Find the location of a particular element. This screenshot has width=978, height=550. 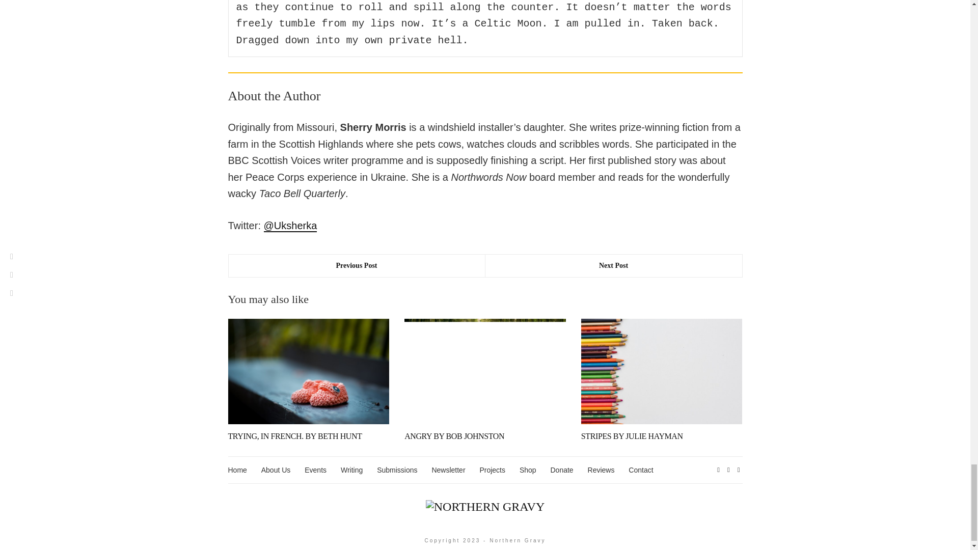

STRIPES BY JULIE HAYMAN is located at coordinates (632, 436).